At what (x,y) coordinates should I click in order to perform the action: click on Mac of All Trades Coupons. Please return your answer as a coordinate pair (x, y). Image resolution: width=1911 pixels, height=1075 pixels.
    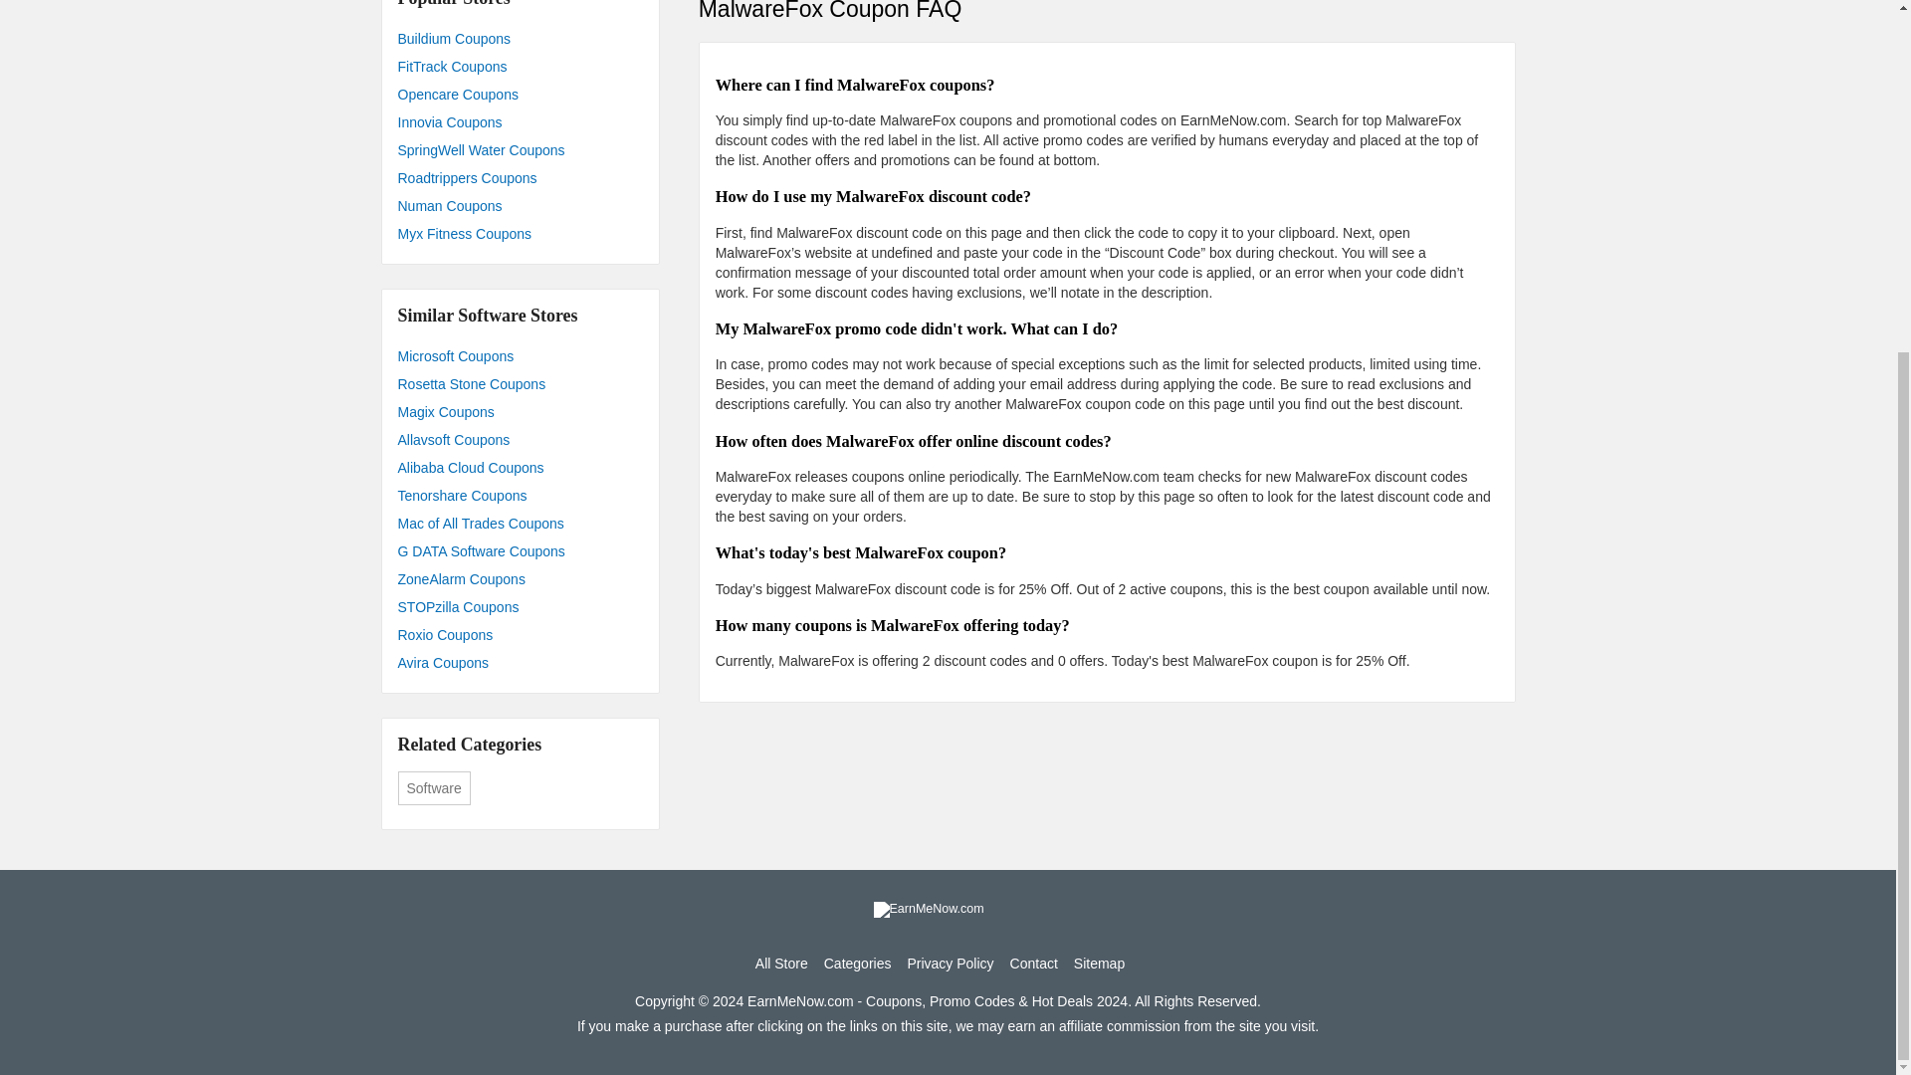
    Looking at the image, I should click on (520, 524).